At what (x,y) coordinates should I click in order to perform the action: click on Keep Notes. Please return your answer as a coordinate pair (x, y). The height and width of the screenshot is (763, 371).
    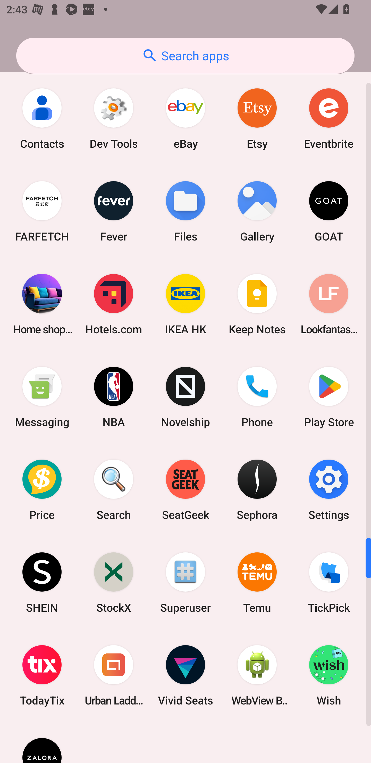
    Looking at the image, I should click on (257, 304).